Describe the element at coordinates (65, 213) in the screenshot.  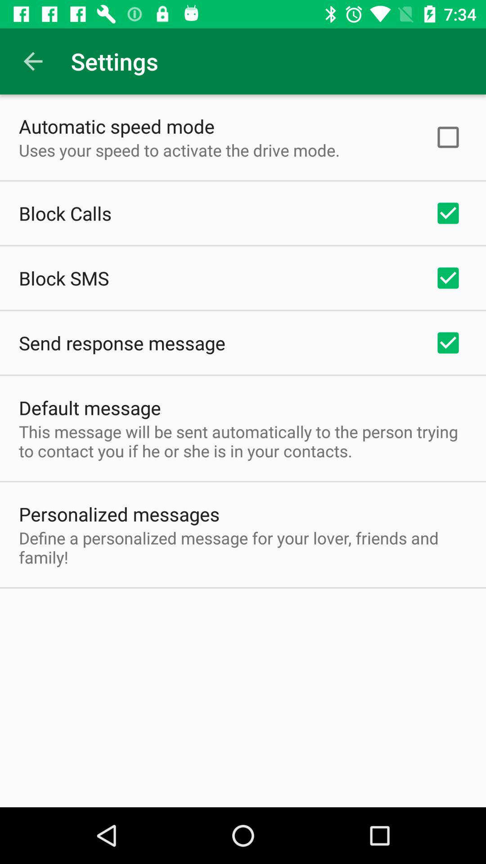
I see `select item above the block sms item` at that location.